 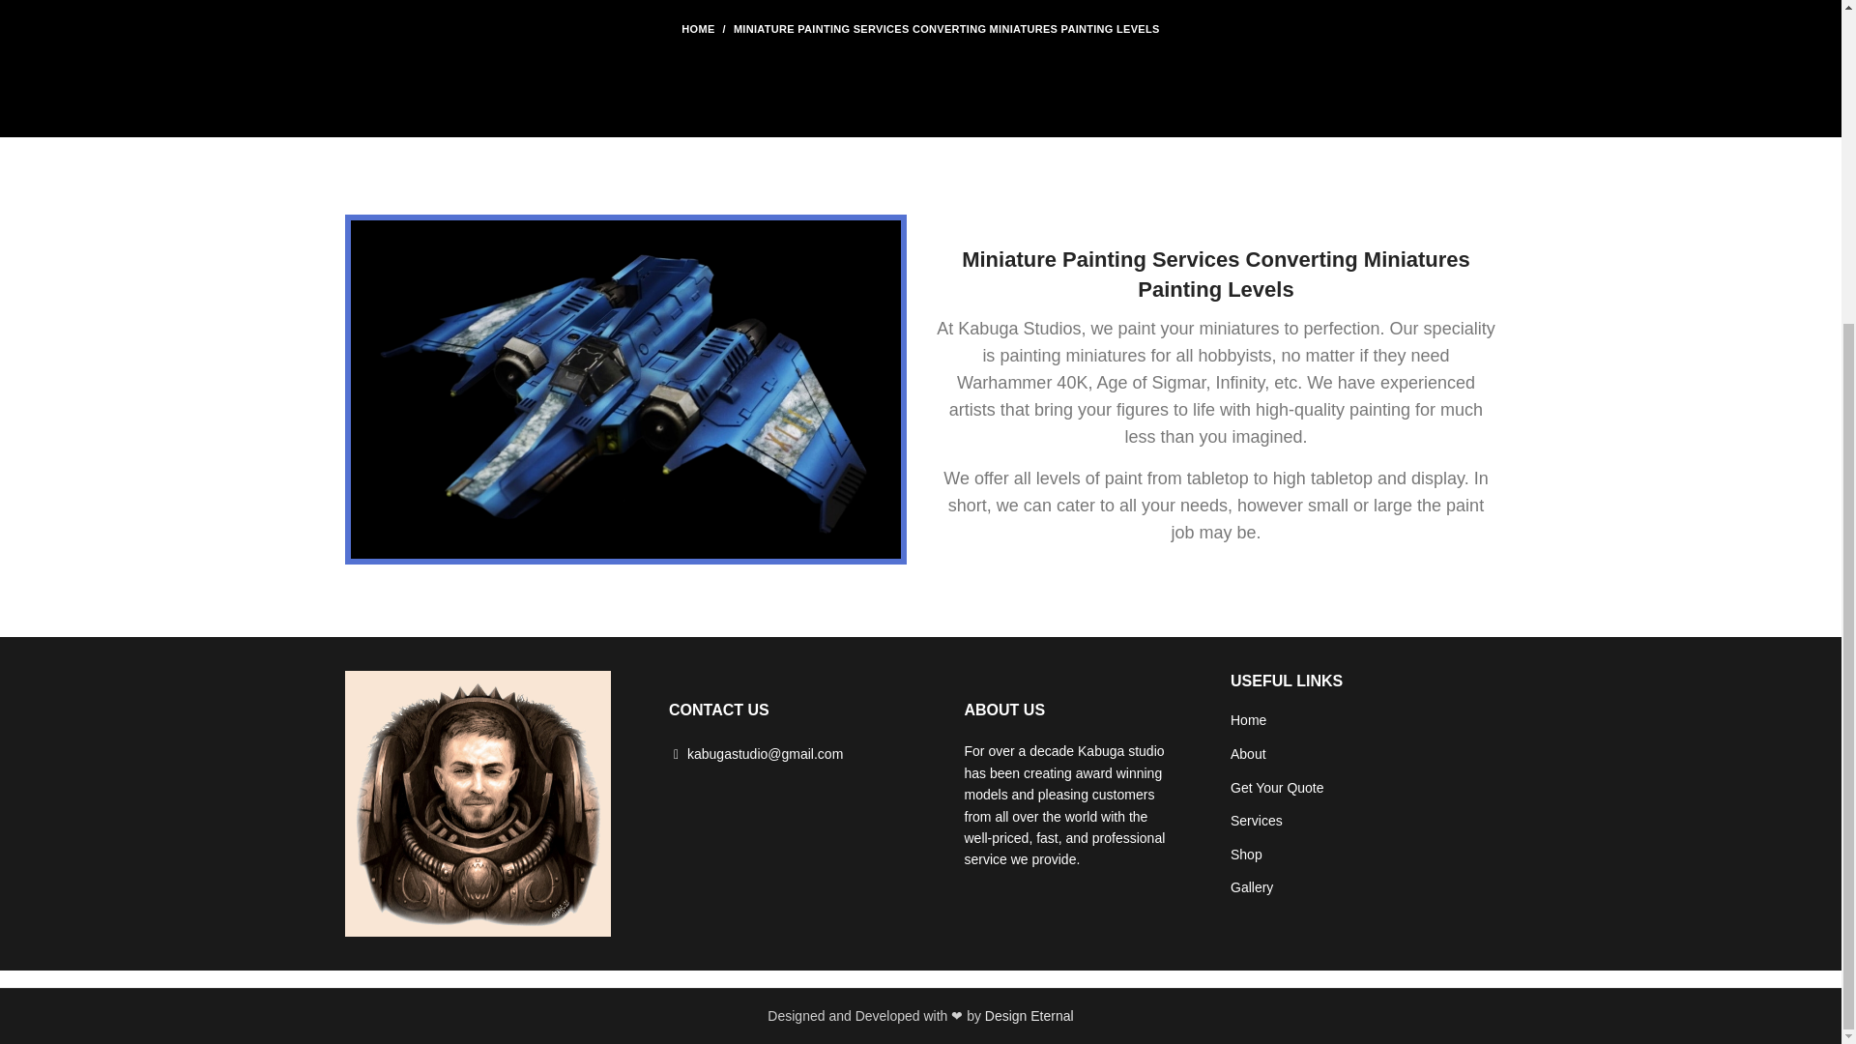 I want to click on Home, so click(x=1249, y=721).